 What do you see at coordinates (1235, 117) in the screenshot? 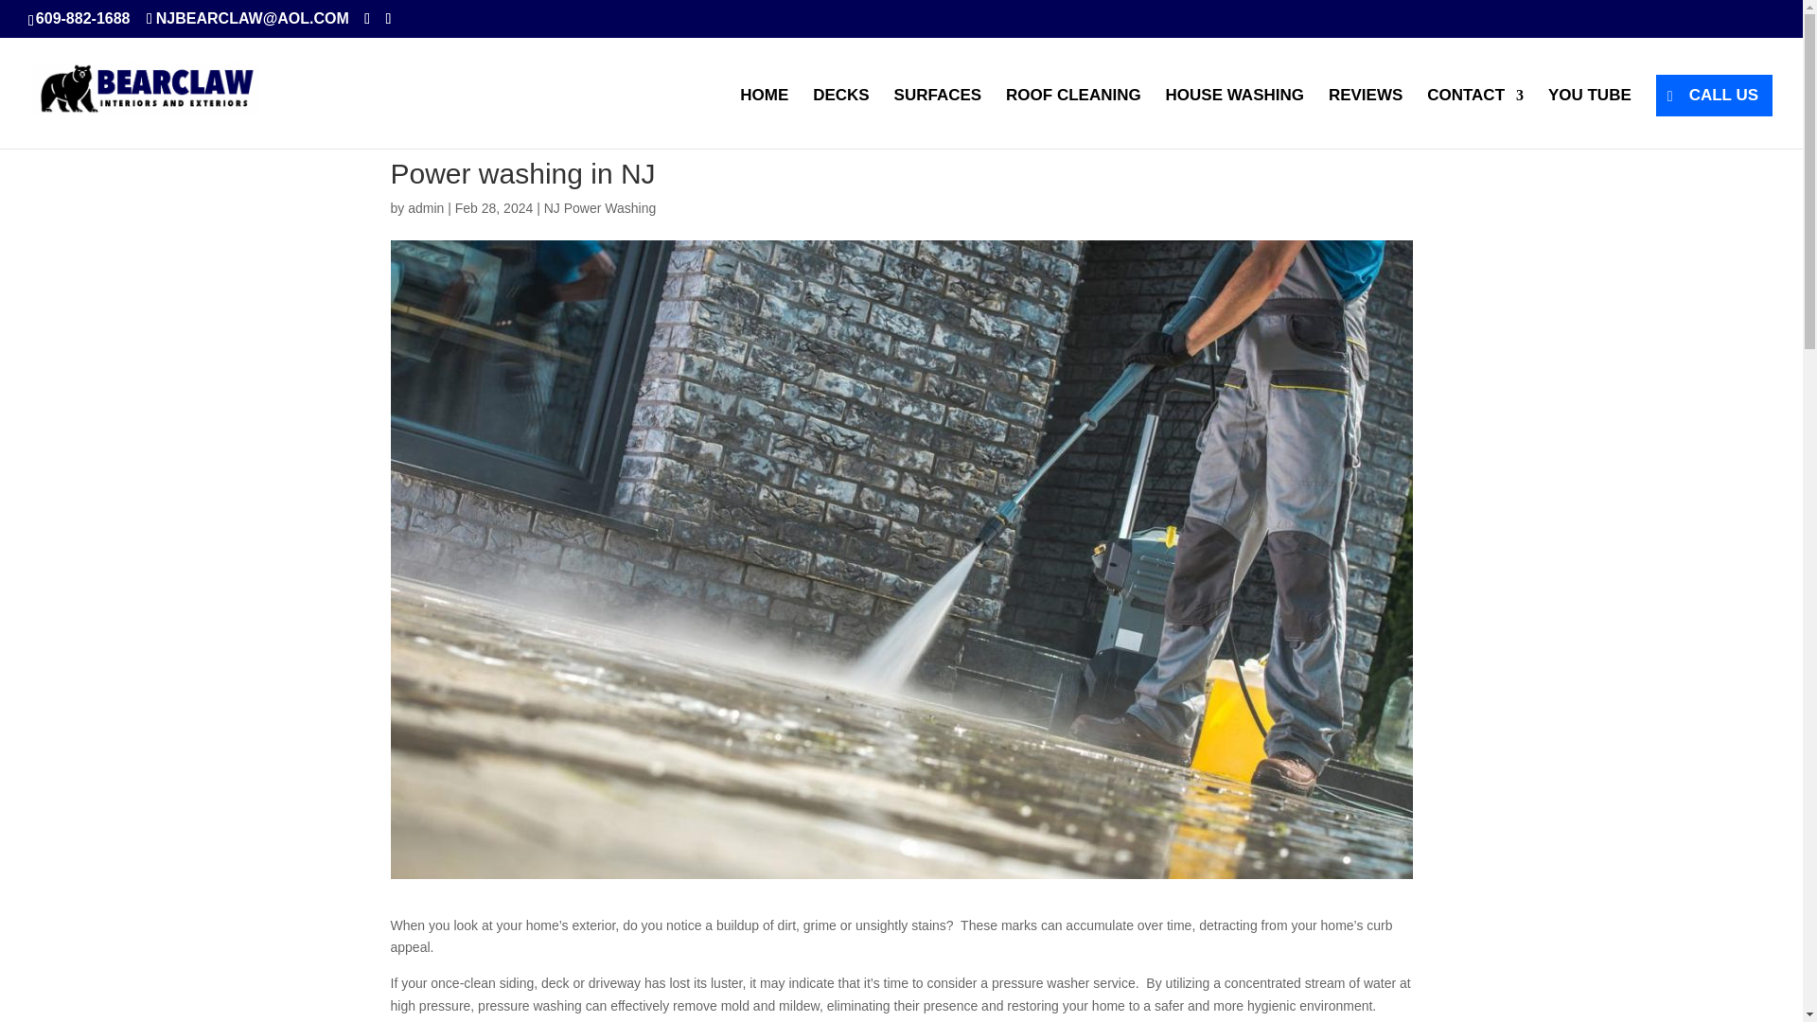
I see `HOUSE WASHING` at bounding box center [1235, 117].